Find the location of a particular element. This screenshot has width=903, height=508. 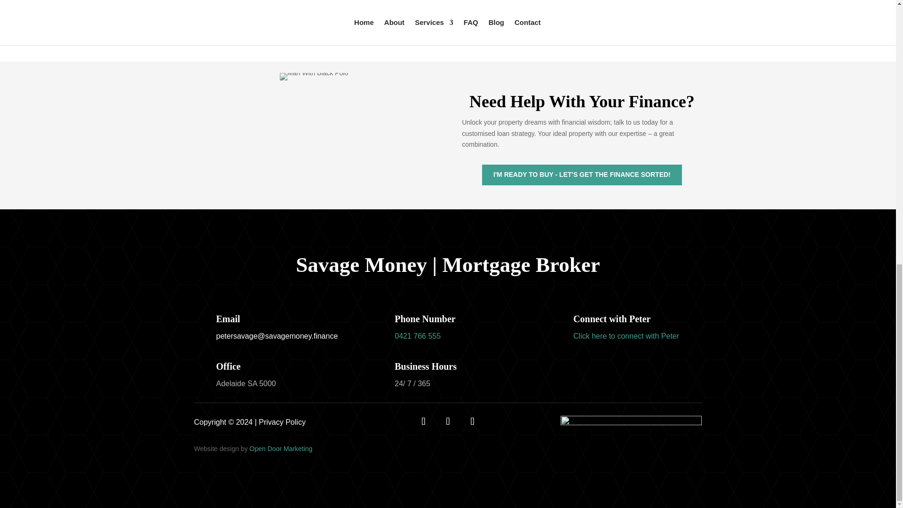

Follow on Instagram is located at coordinates (472, 421).